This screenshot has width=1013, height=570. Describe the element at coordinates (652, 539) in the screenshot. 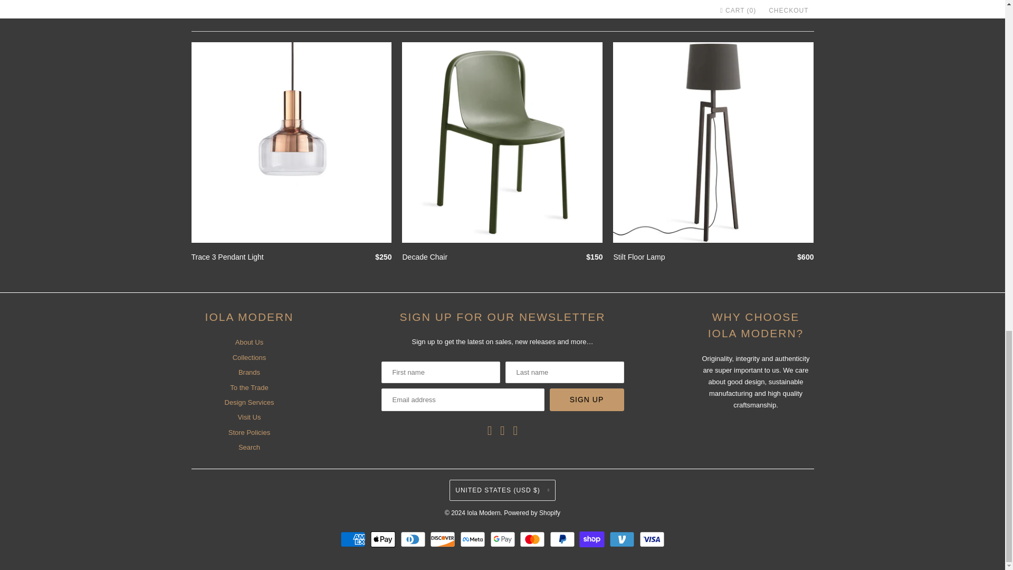

I see `Visa` at that location.